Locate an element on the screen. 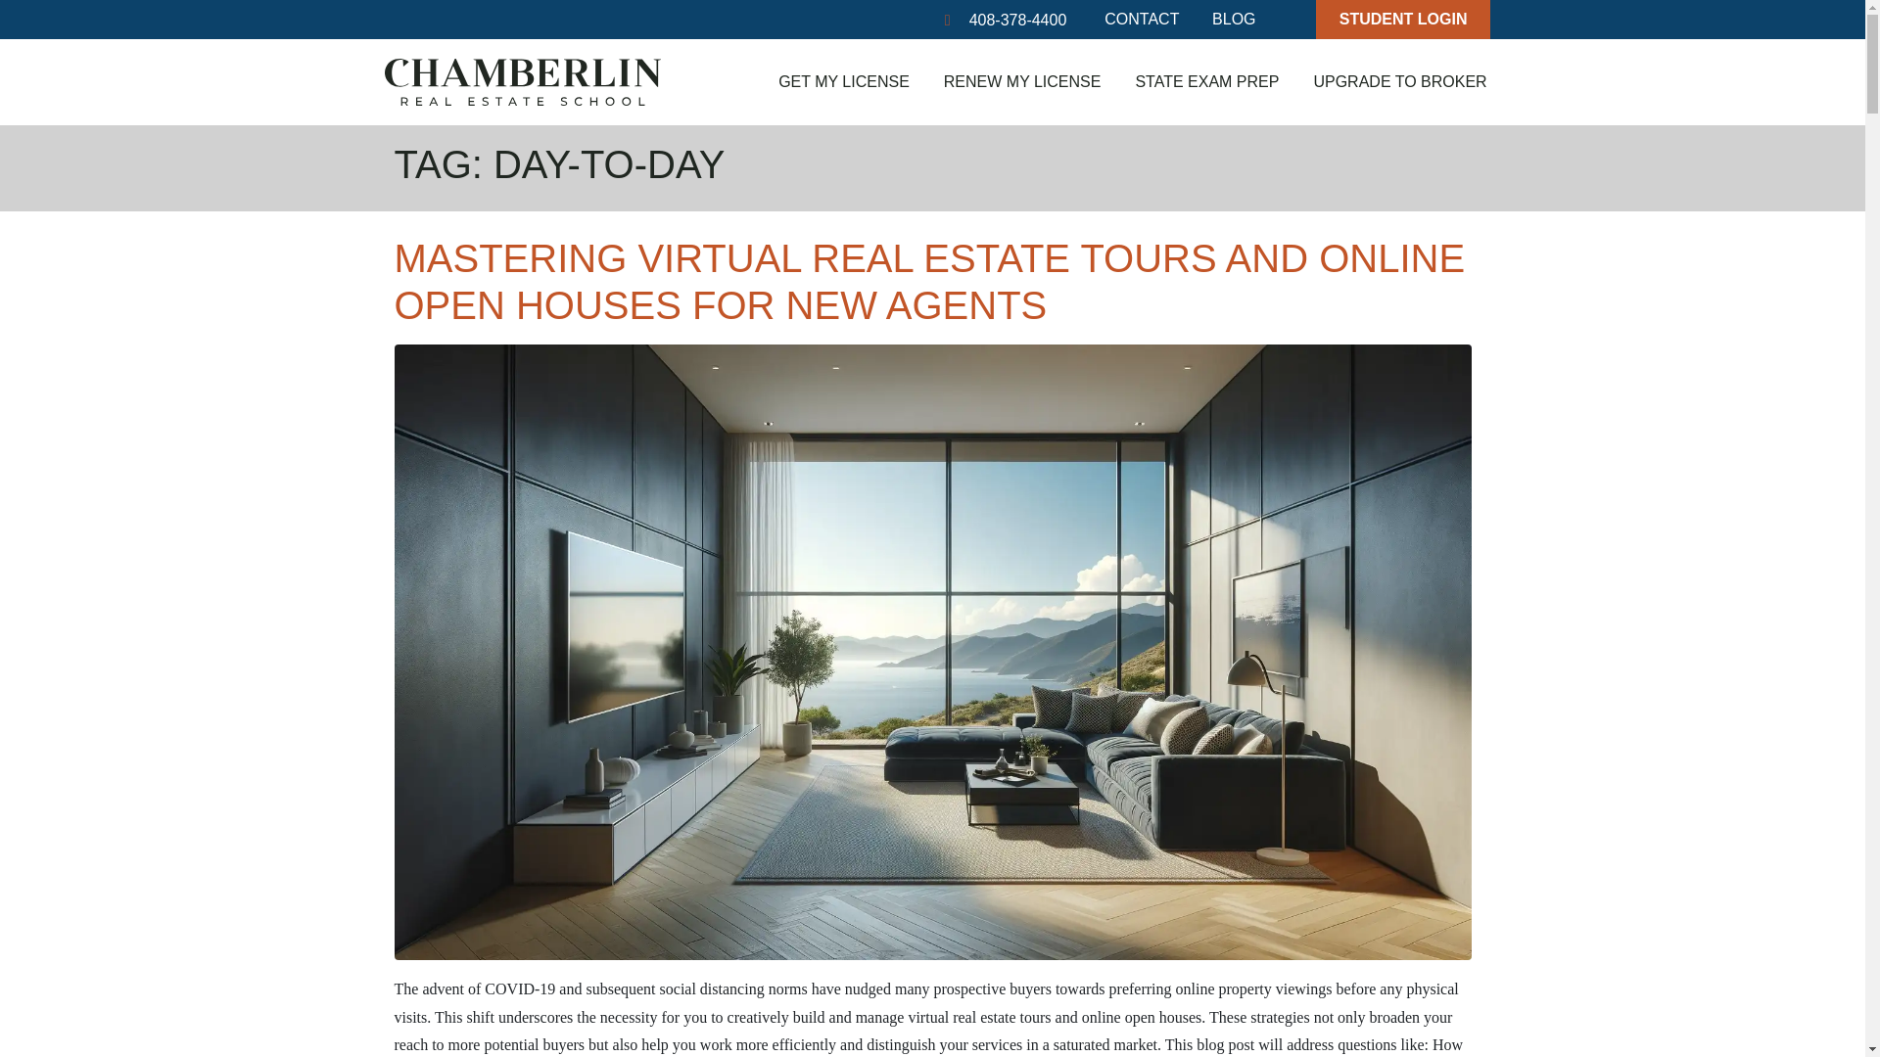  State Exam Preparation is located at coordinates (1206, 81).